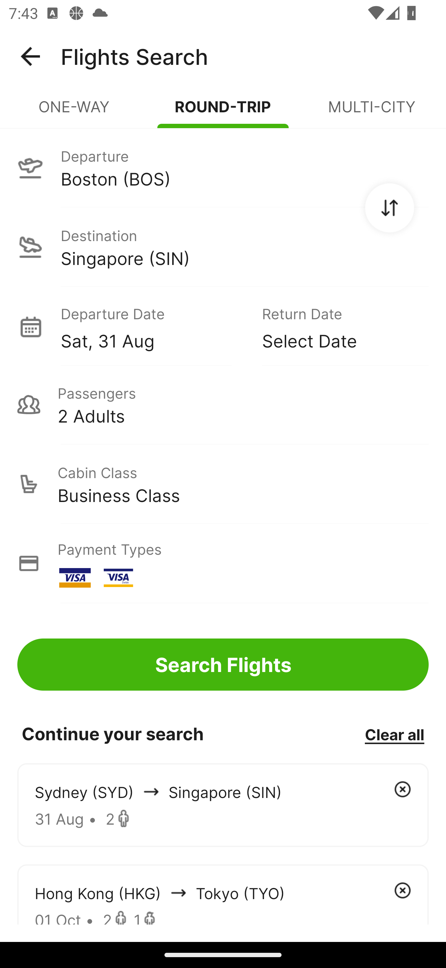  I want to click on Departure Boston (BOS), so click(223, 167).